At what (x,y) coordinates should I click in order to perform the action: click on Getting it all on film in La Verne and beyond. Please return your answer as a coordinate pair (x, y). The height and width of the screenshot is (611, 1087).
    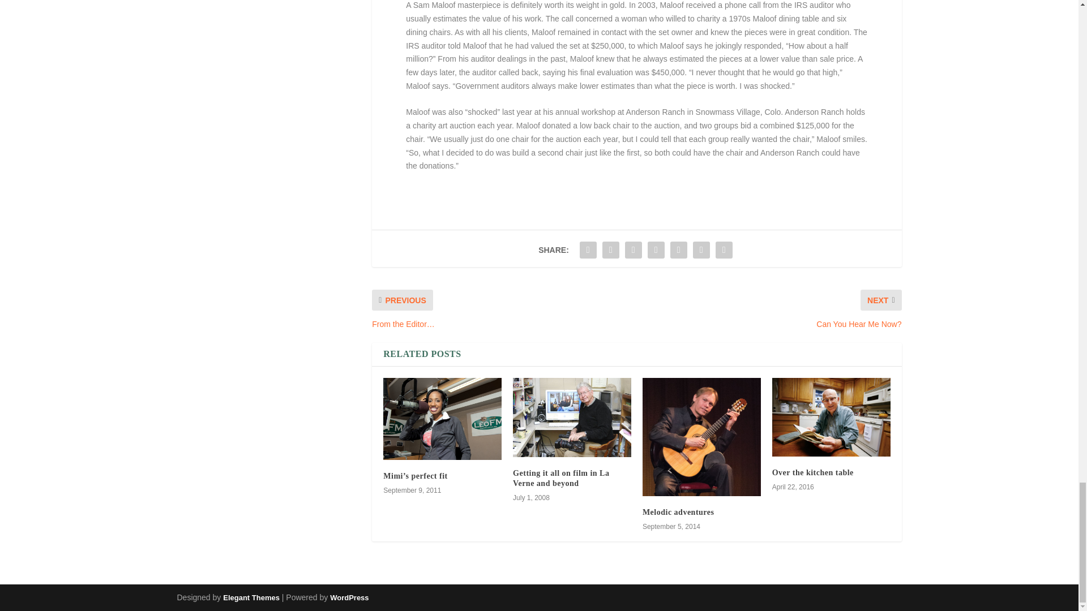
    Looking at the image, I should click on (560, 478).